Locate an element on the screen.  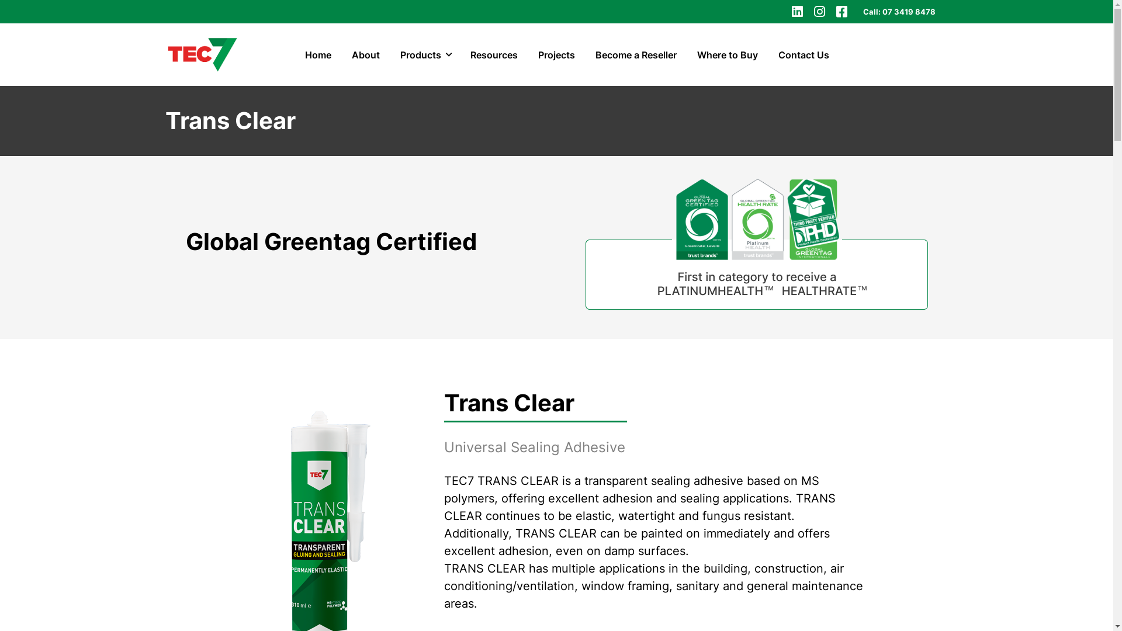
Call: 07 3419 8478 is located at coordinates (899, 12).